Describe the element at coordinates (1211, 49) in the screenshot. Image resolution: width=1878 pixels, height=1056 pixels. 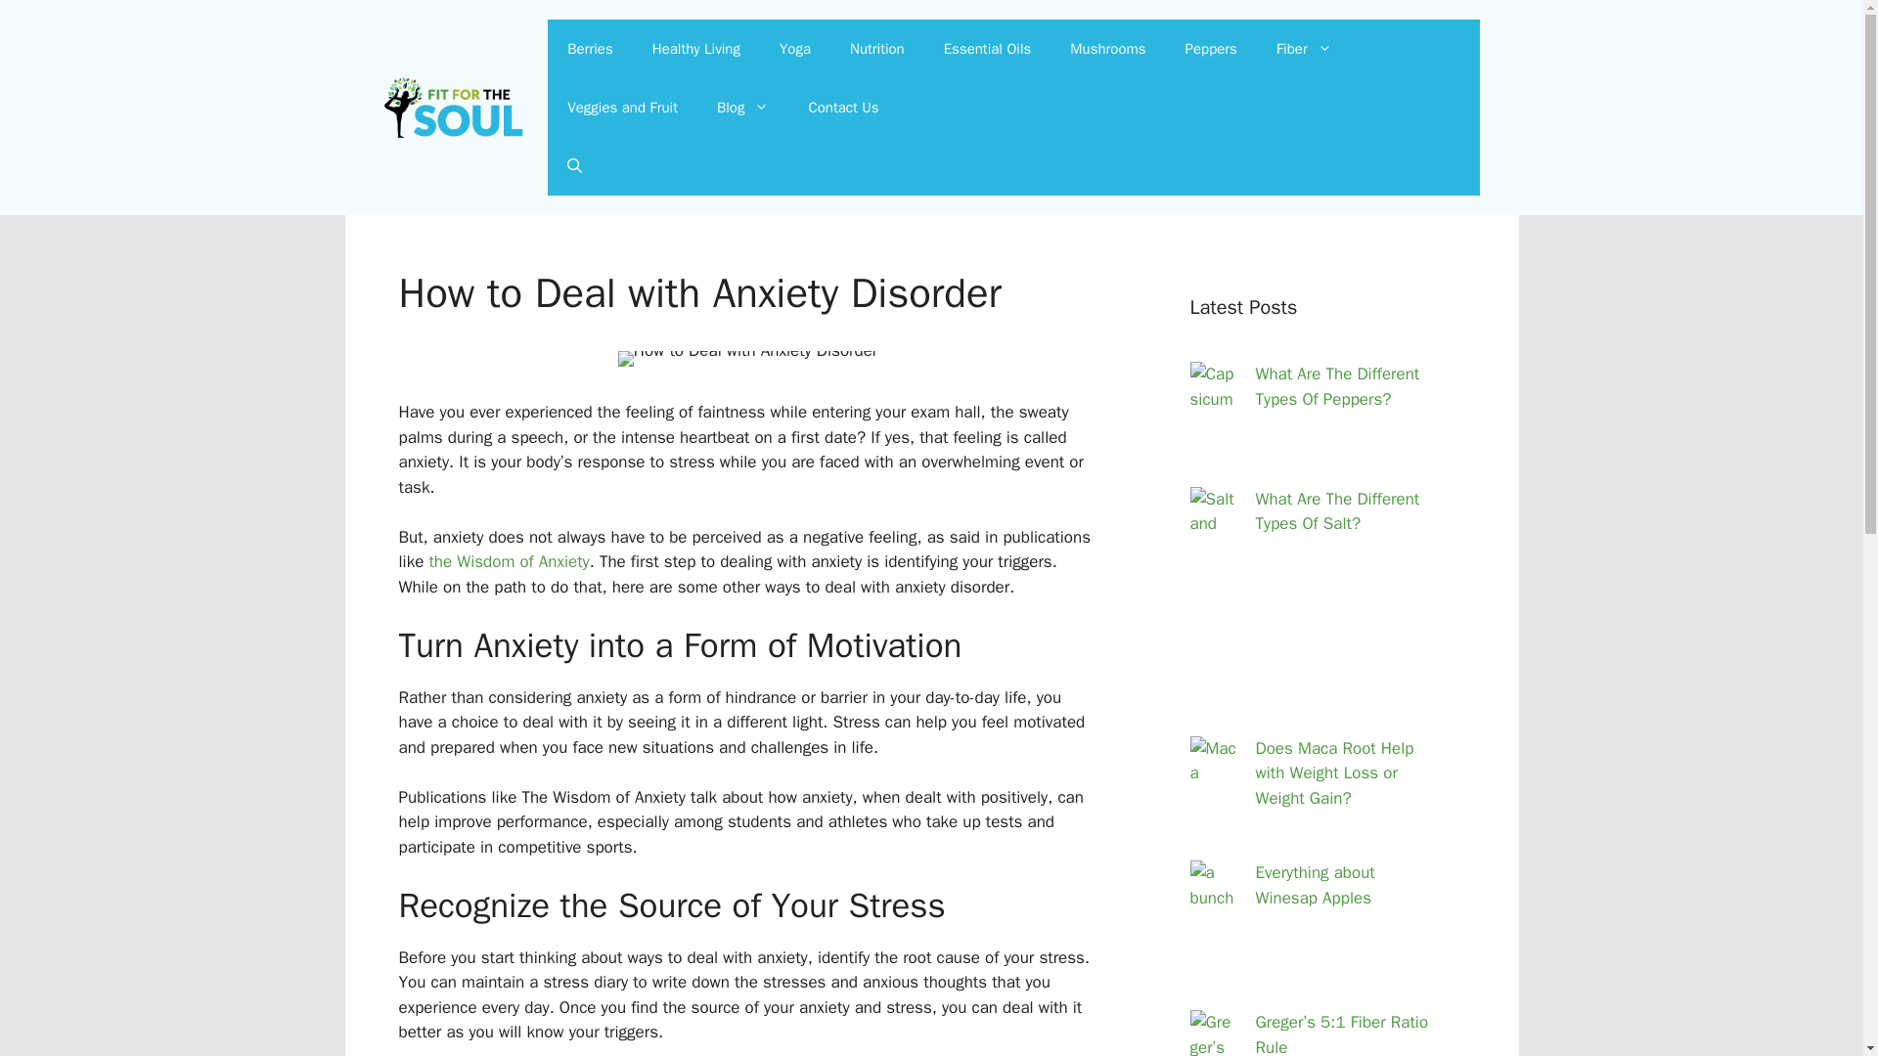
I see `Peppers` at that location.